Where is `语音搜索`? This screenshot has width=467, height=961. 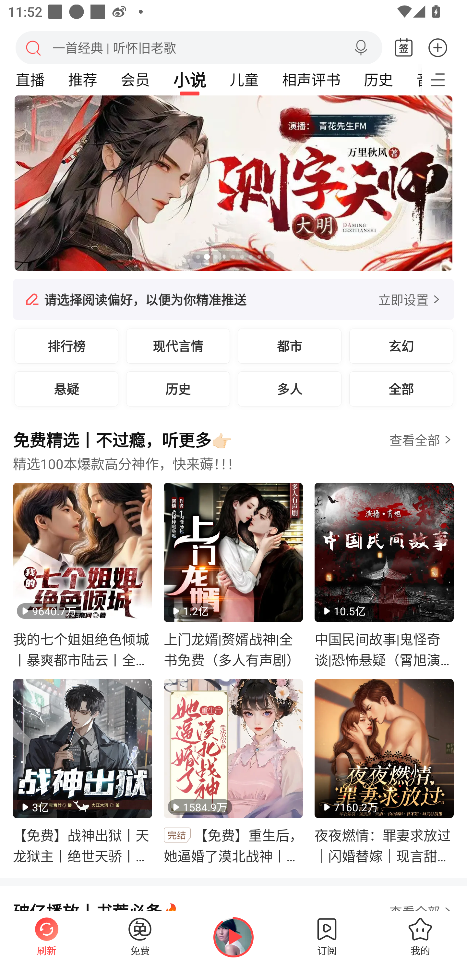 语音搜索 is located at coordinates (361, 48).